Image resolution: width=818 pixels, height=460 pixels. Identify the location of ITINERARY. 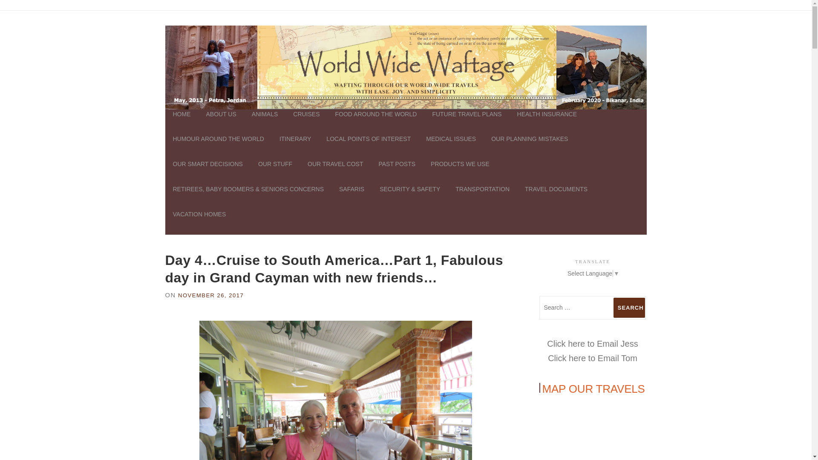
(295, 147).